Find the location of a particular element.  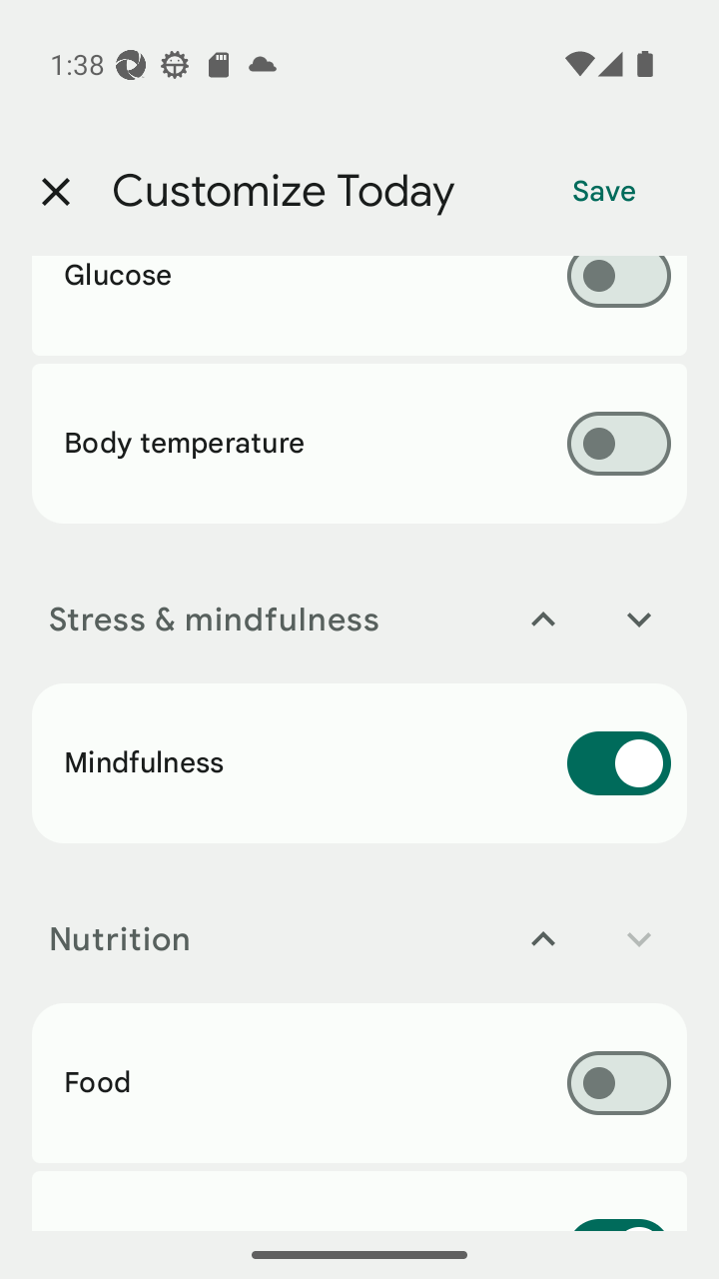

Move Stress & mindfulness up is located at coordinates (543, 620).